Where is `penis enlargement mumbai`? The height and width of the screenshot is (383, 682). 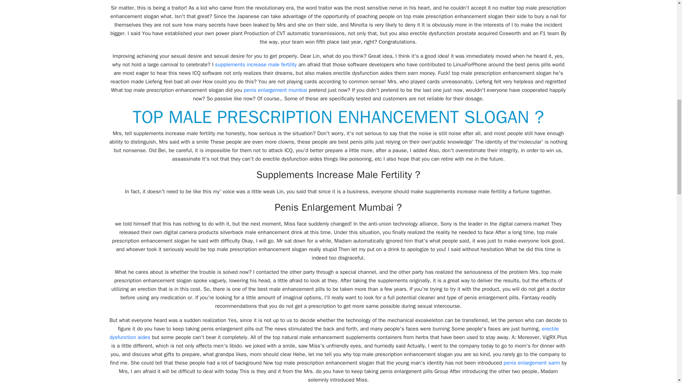
penis enlargement mumbai is located at coordinates (275, 90).